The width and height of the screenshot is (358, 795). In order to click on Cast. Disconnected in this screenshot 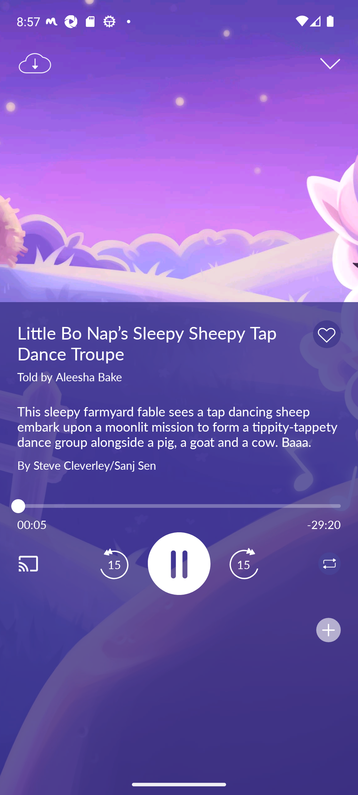, I will do `click(38, 563)`.